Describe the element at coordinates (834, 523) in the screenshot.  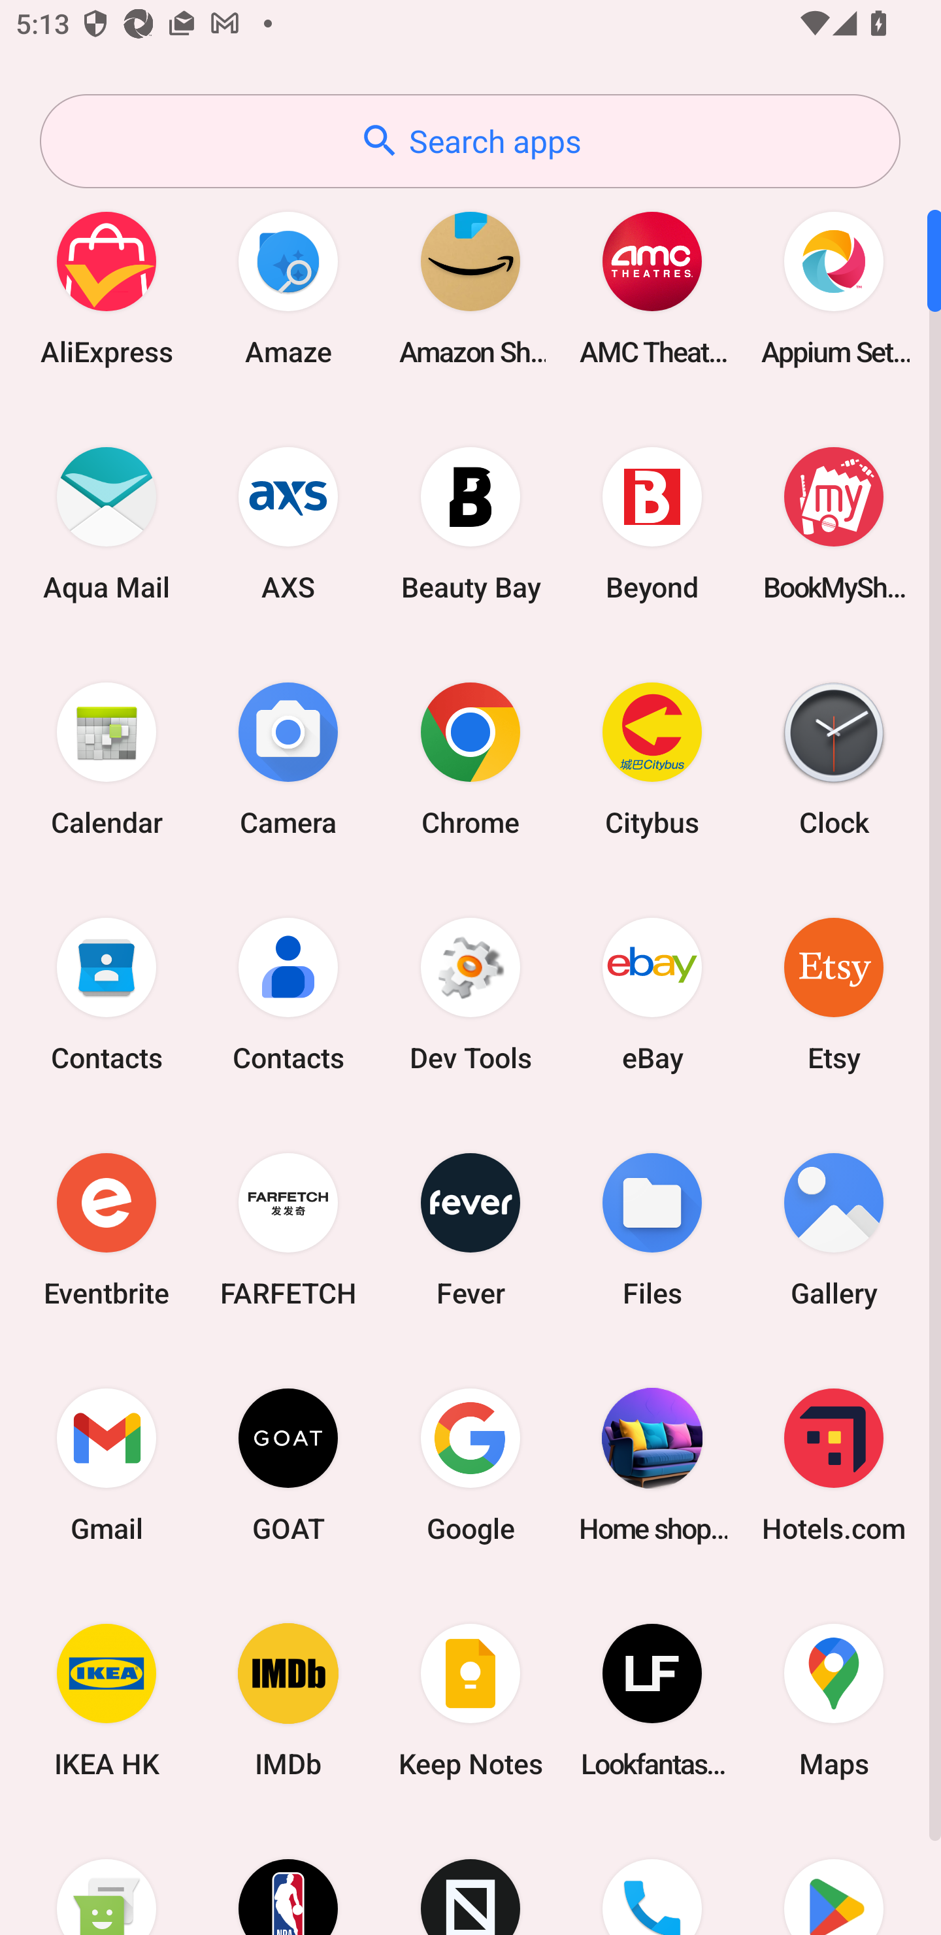
I see `BookMyShow` at that location.